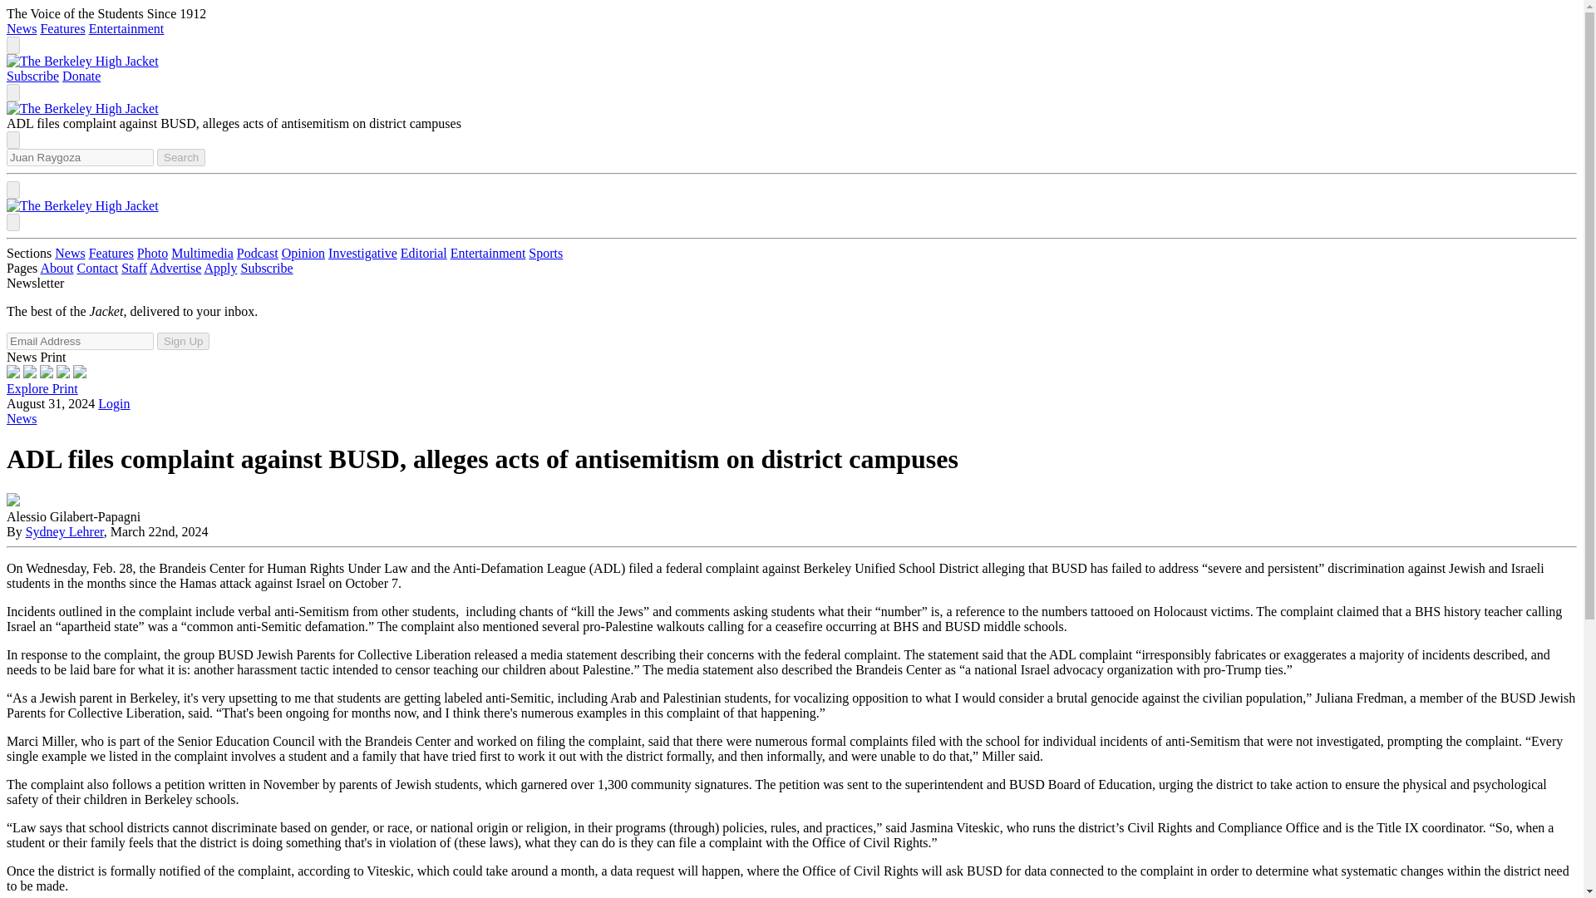 The height and width of the screenshot is (898, 1596). What do you see at coordinates (126, 28) in the screenshot?
I see `Entertainment` at bounding box center [126, 28].